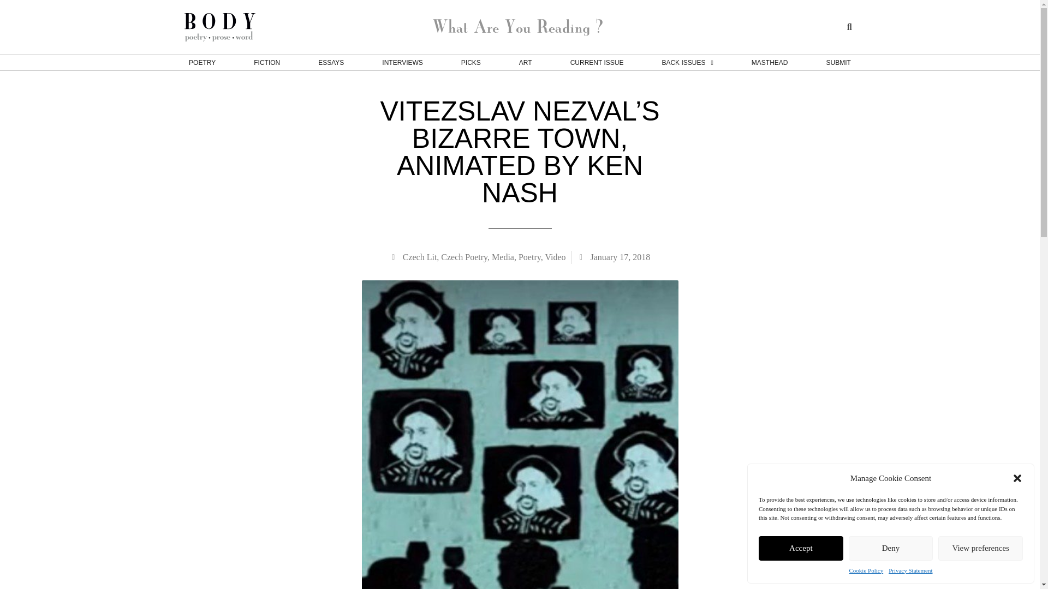 This screenshot has height=589, width=1048. I want to click on SUBMIT, so click(838, 62).